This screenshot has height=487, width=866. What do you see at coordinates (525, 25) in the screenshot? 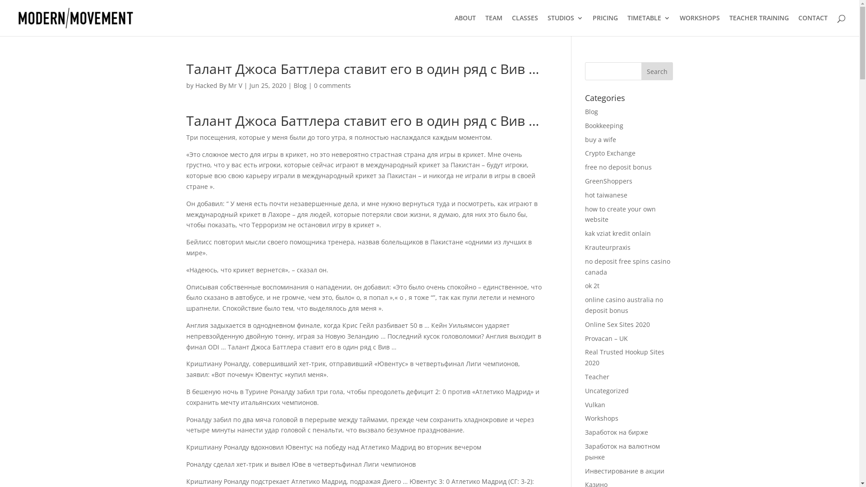
I see `CLASSES` at bounding box center [525, 25].